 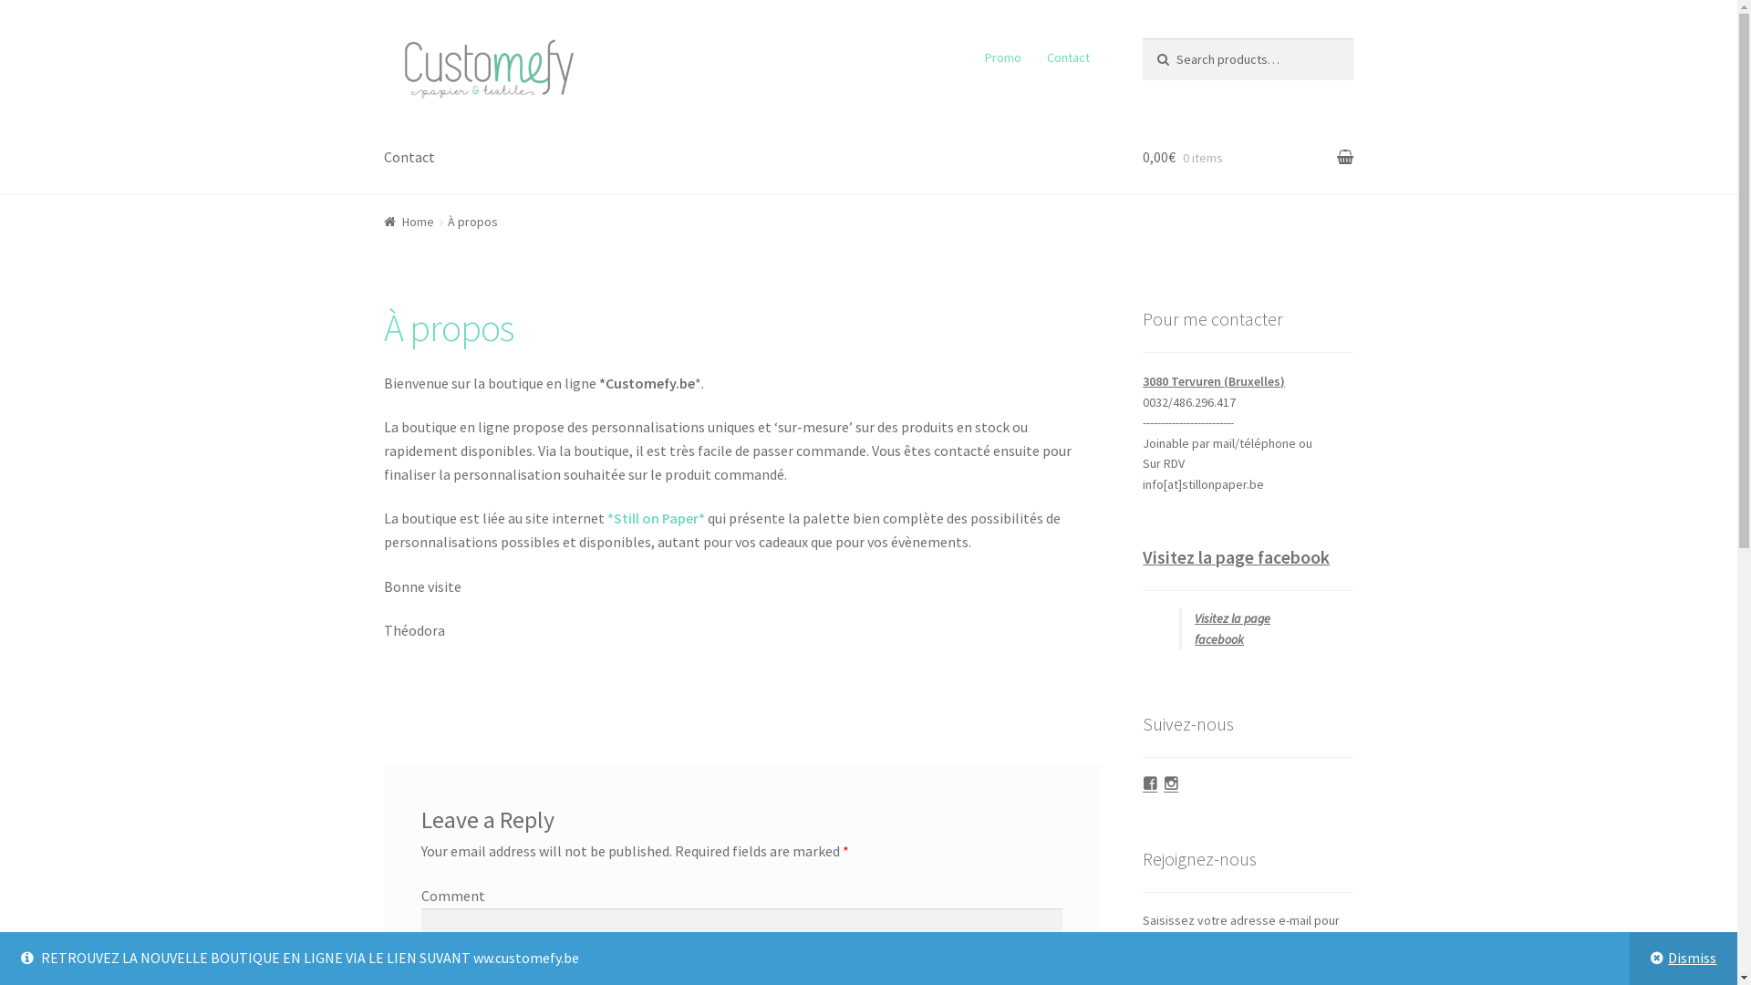 What do you see at coordinates (409, 222) in the screenshot?
I see `Home` at bounding box center [409, 222].